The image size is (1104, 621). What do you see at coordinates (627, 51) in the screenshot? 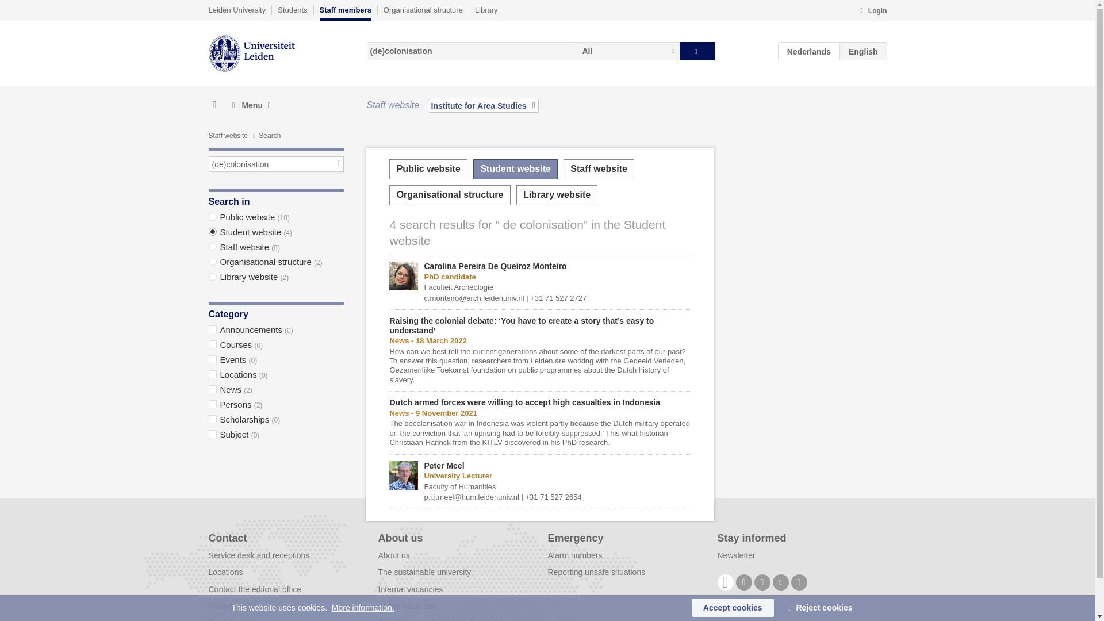
I see `All` at bounding box center [627, 51].